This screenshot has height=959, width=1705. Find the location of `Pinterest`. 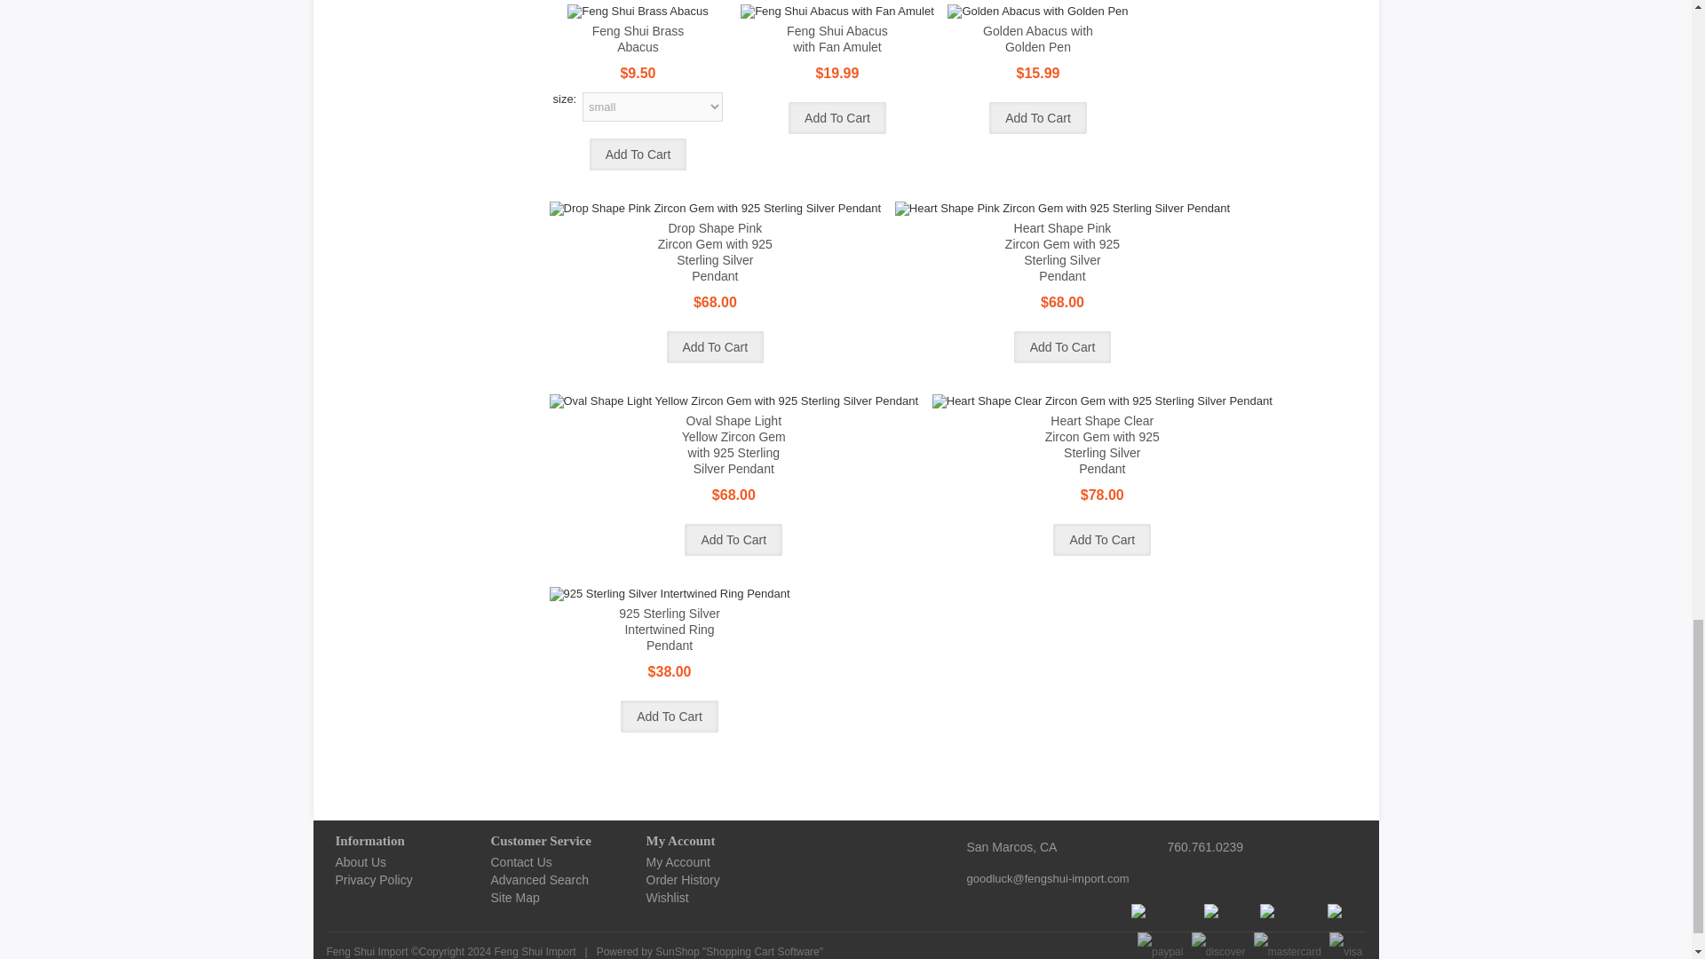

Pinterest is located at coordinates (1289, 911).